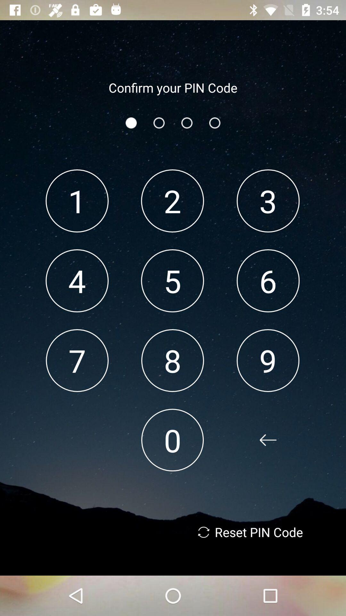 This screenshot has width=346, height=616. What do you see at coordinates (268, 201) in the screenshot?
I see `jump to the 3 app` at bounding box center [268, 201].